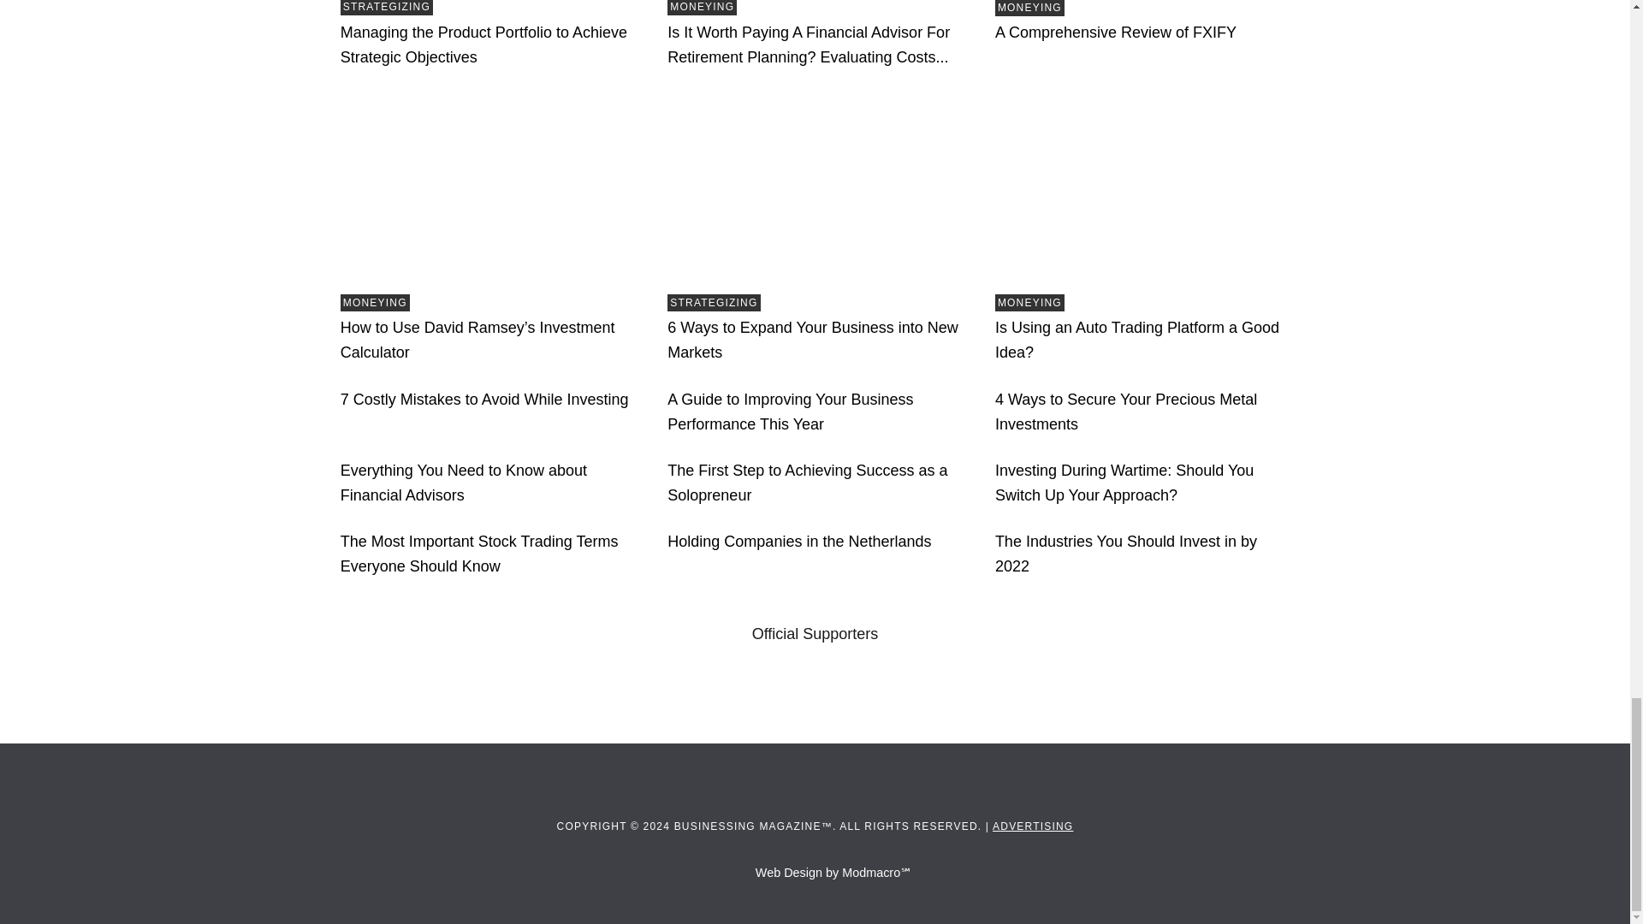  Describe the element at coordinates (814, 189) in the screenshot. I see `6 Ways to Expand Your Business into New Markets` at that location.